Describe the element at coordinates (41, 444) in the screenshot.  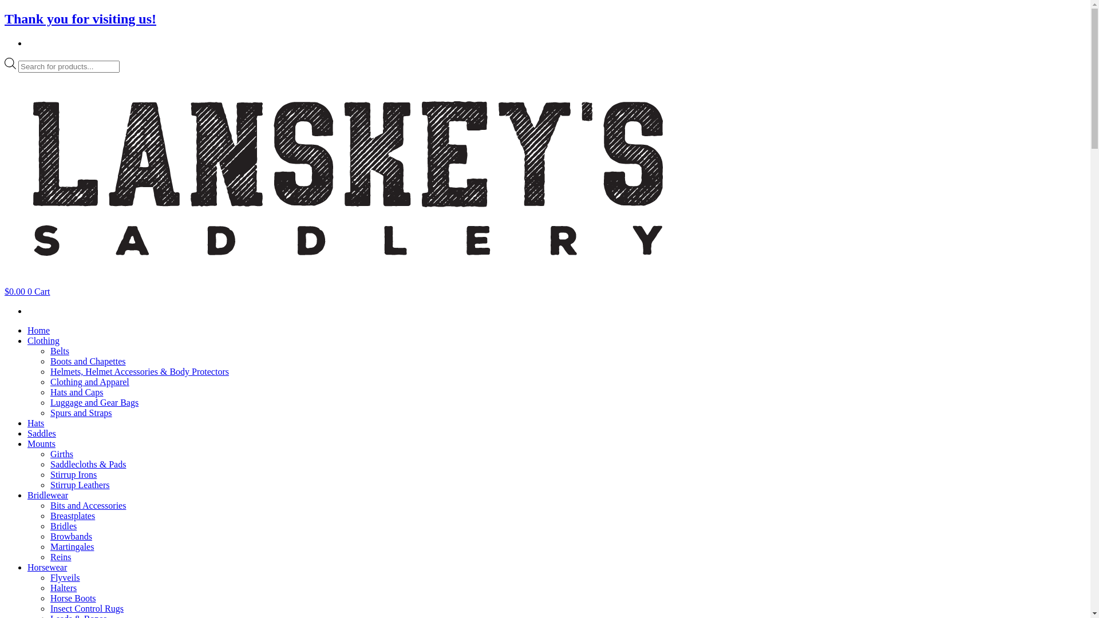
I see `Mounts` at that location.